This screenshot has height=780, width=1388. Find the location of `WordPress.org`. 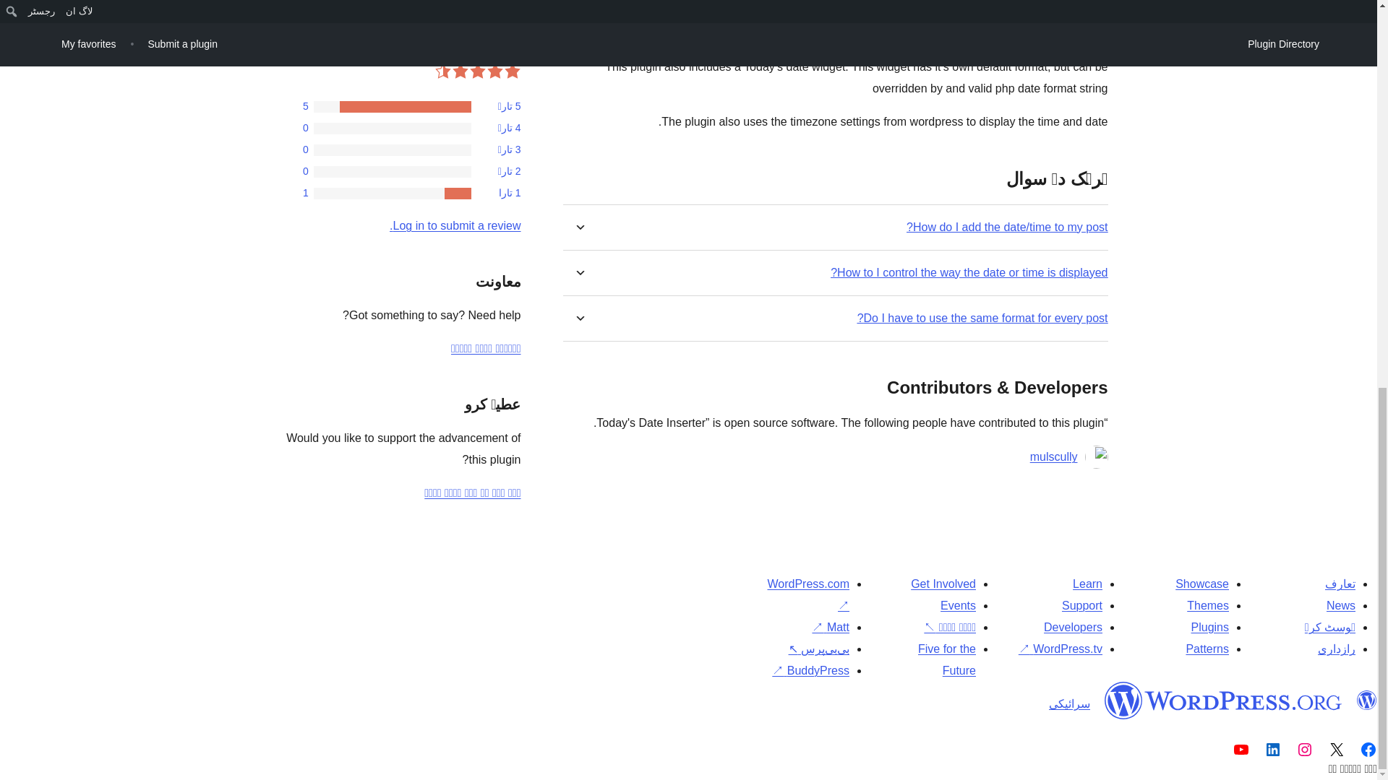

WordPress.org is located at coordinates (1223, 700).